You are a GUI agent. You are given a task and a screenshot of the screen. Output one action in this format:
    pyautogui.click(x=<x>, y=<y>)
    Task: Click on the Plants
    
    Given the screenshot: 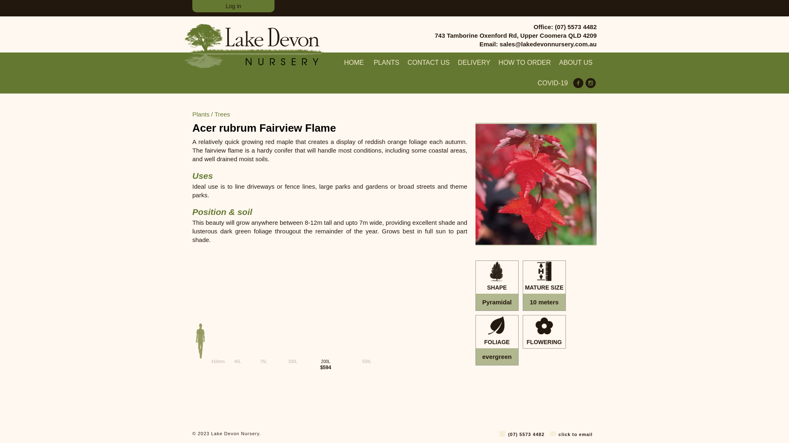 What is the action you would take?
    pyautogui.click(x=201, y=114)
    